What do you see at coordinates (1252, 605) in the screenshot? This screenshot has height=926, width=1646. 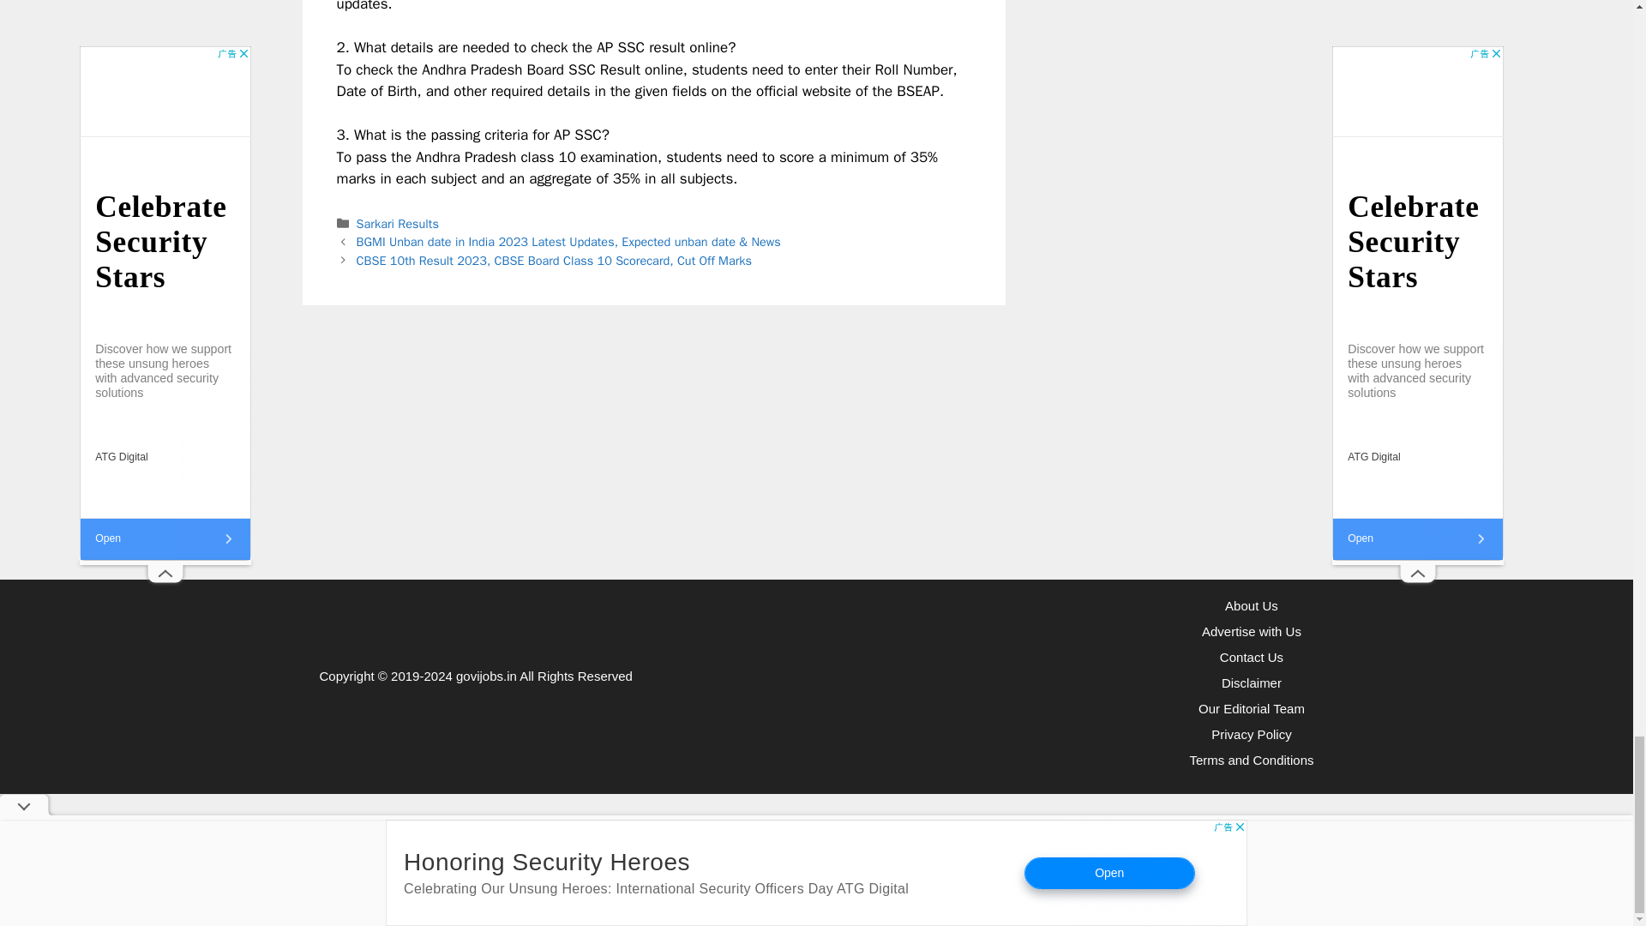 I see `About Us` at bounding box center [1252, 605].